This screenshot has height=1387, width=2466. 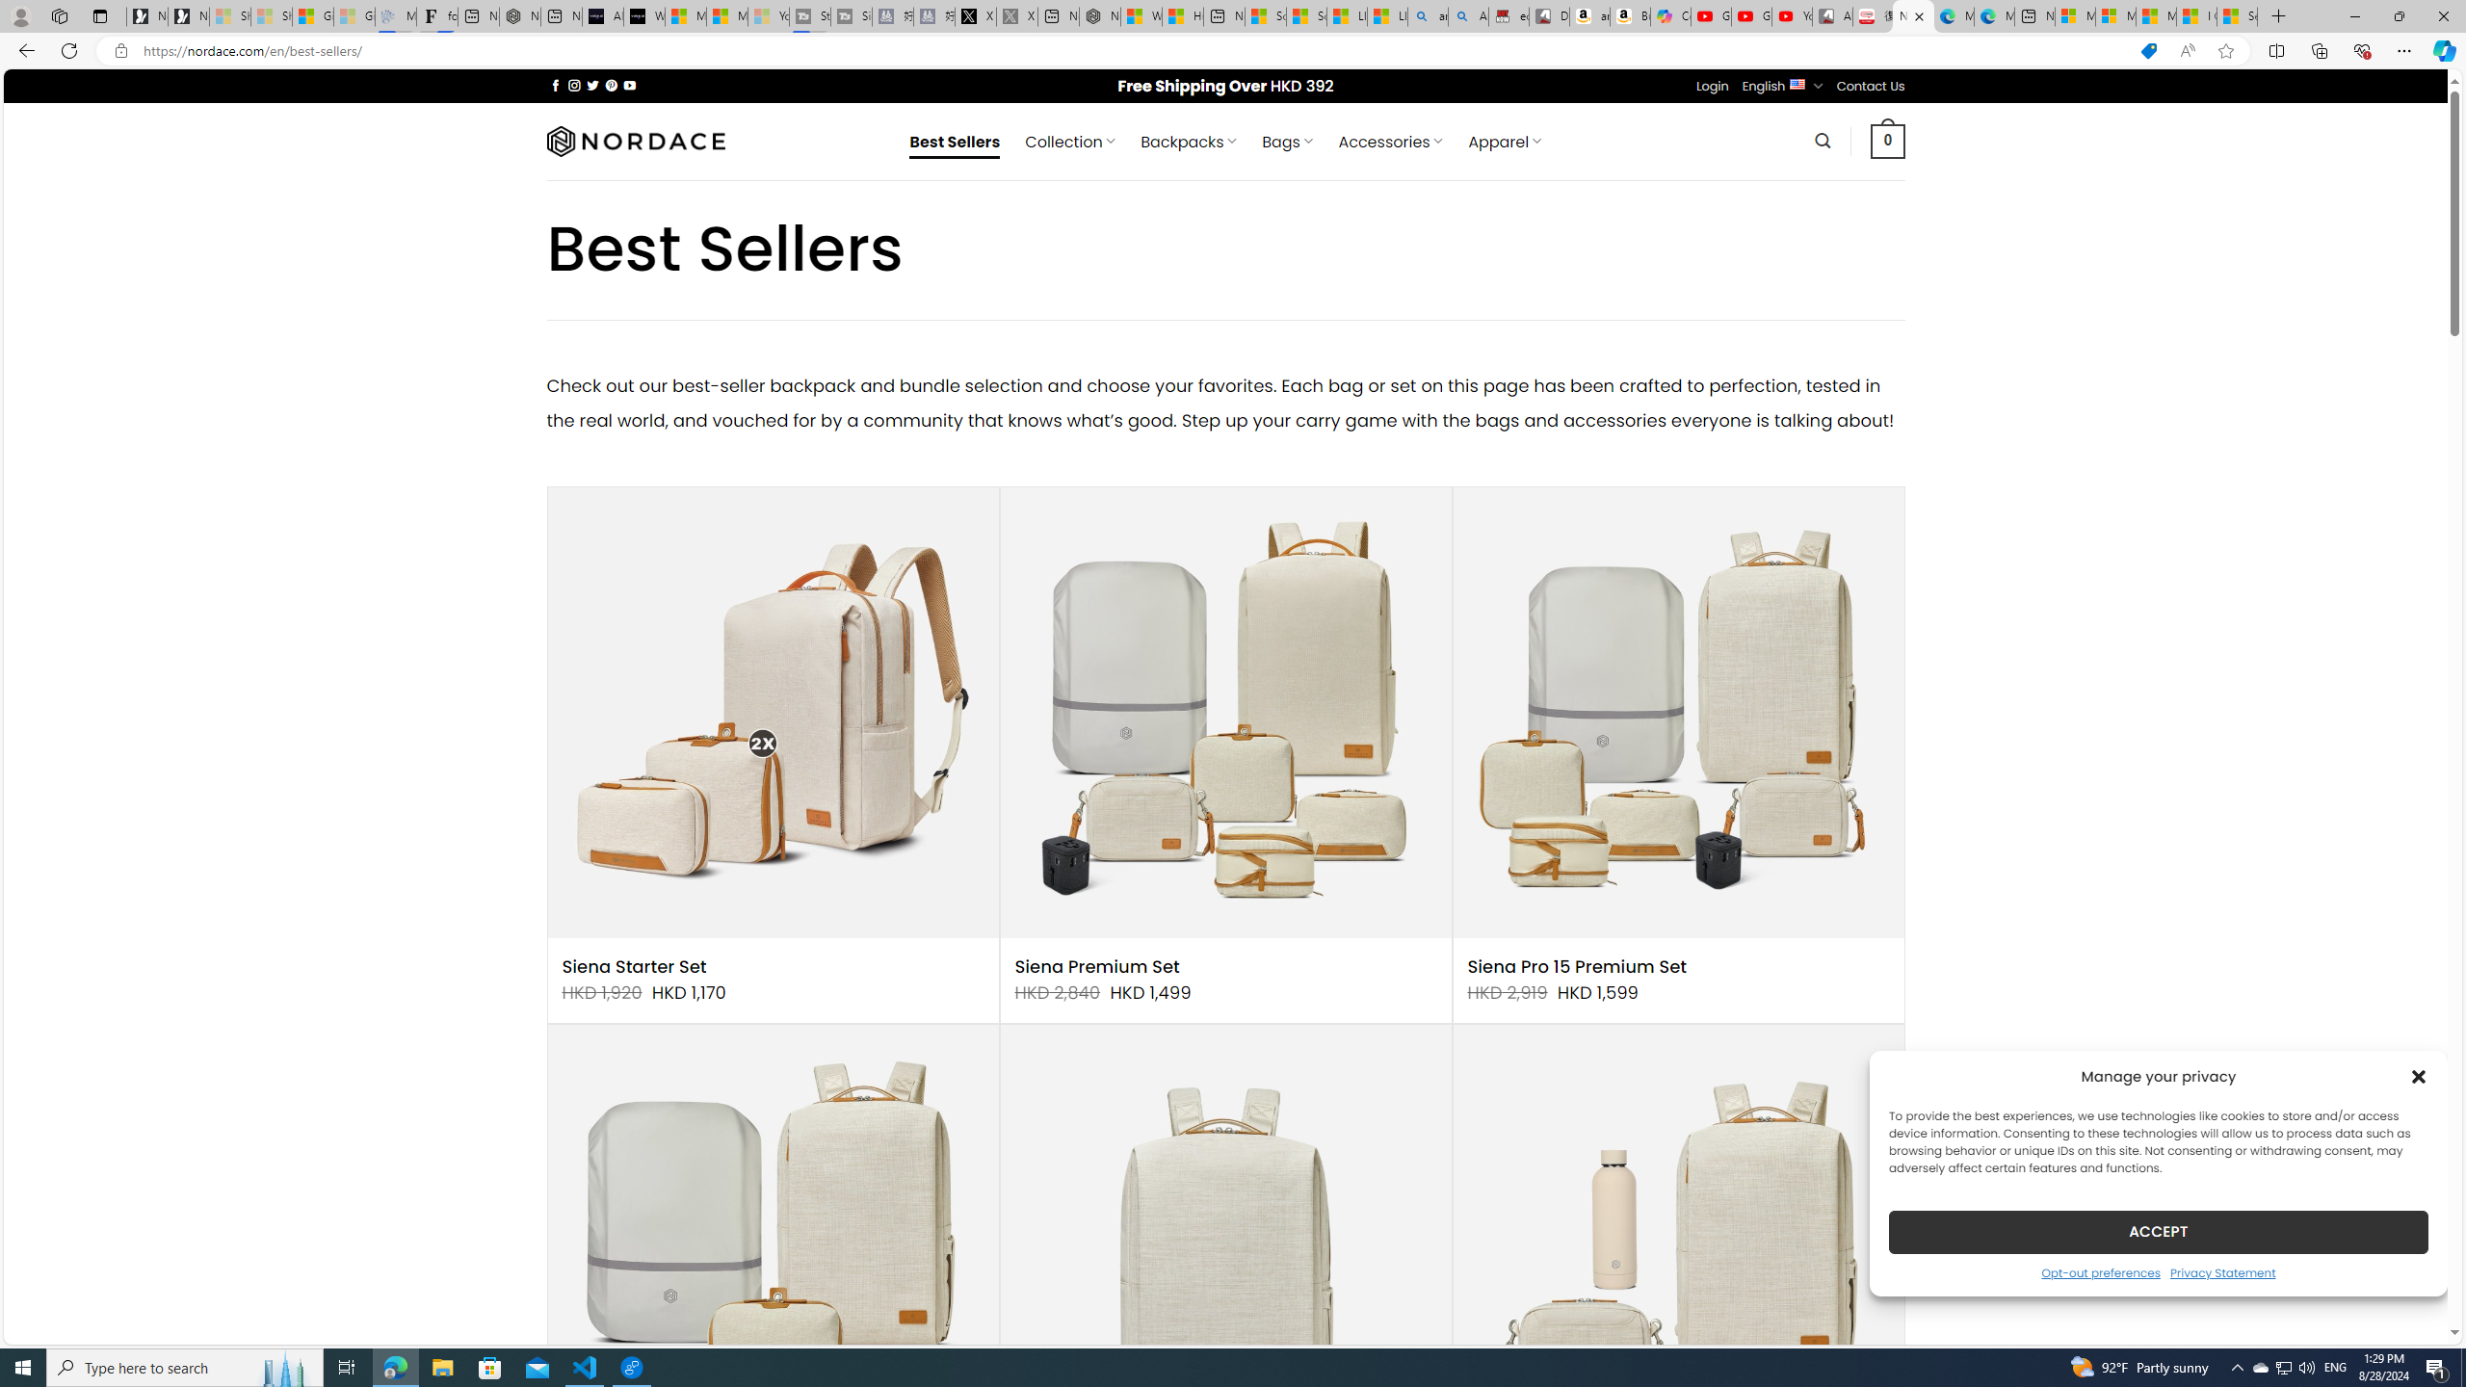 What do you see at coordinates (1713, 86) in the screenshot?
I see `Login` at bounding box center [1713, 86].